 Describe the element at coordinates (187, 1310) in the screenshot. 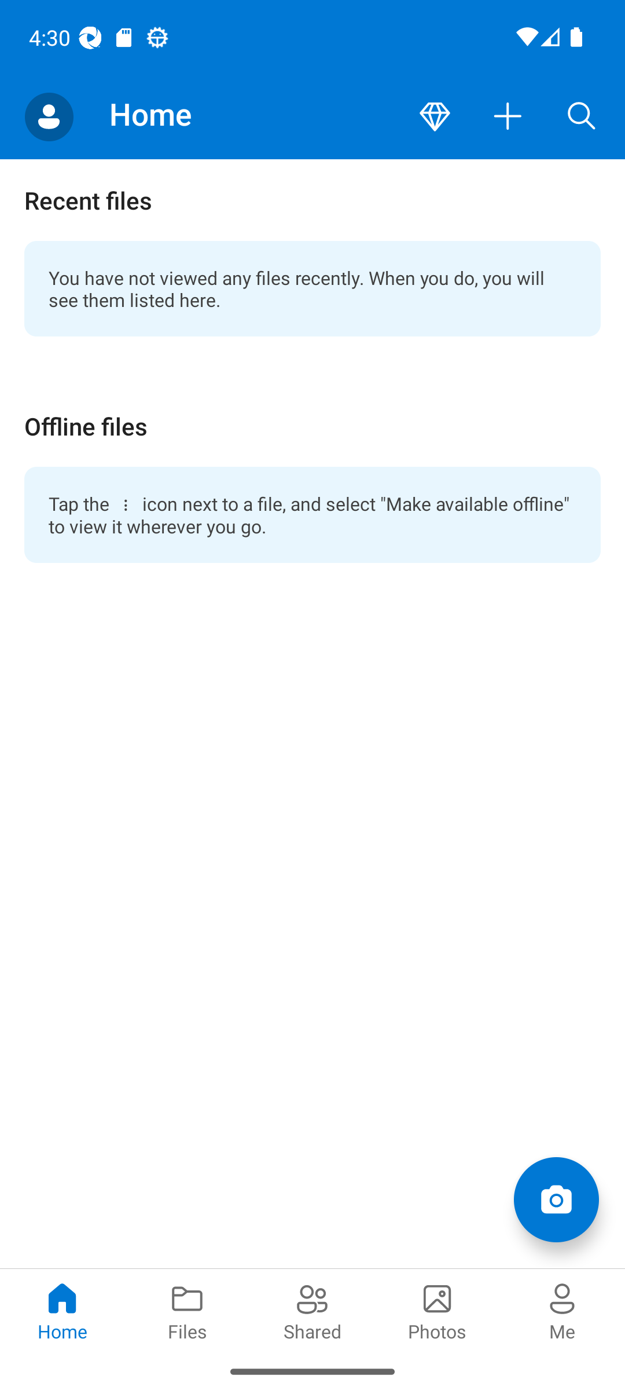

I see `Files pivot Files` at that location.